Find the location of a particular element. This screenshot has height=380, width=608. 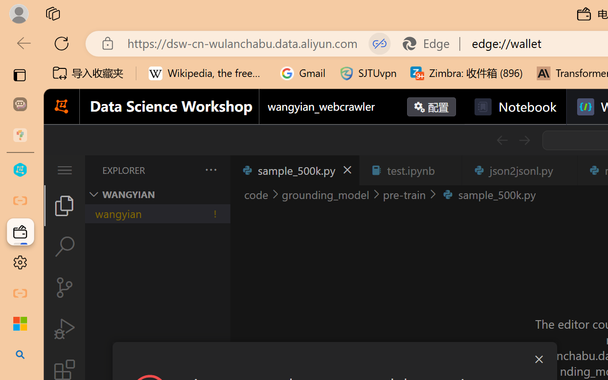

Search (Ctrl+Shift+F) is located at coordinates (65, 247).